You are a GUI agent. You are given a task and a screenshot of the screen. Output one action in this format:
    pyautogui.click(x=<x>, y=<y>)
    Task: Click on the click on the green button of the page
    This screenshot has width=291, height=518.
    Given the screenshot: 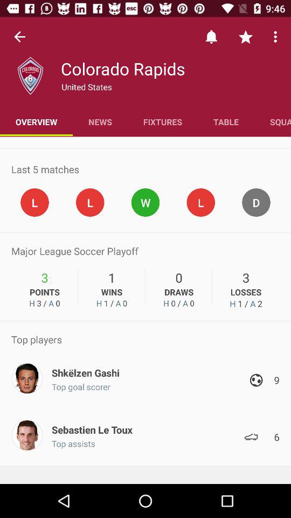 What is the action you would take?
    pyautogui.click(x=145, y=203)
    